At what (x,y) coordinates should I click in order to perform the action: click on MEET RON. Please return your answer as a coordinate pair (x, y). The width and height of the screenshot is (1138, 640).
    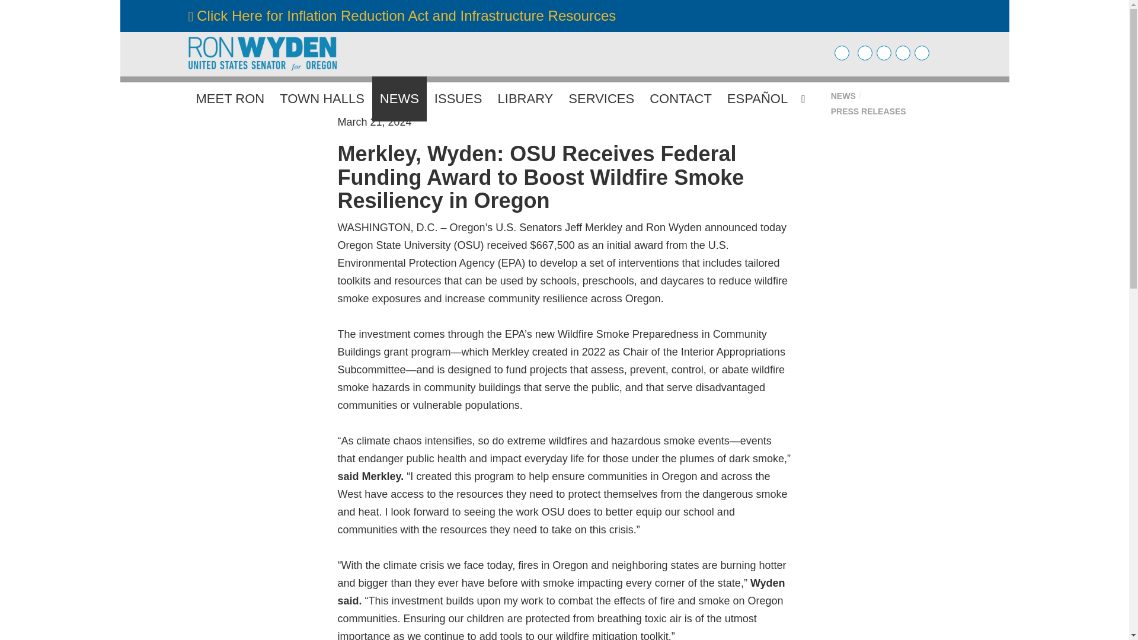
    Looking at the image, I should click on (231, 98).